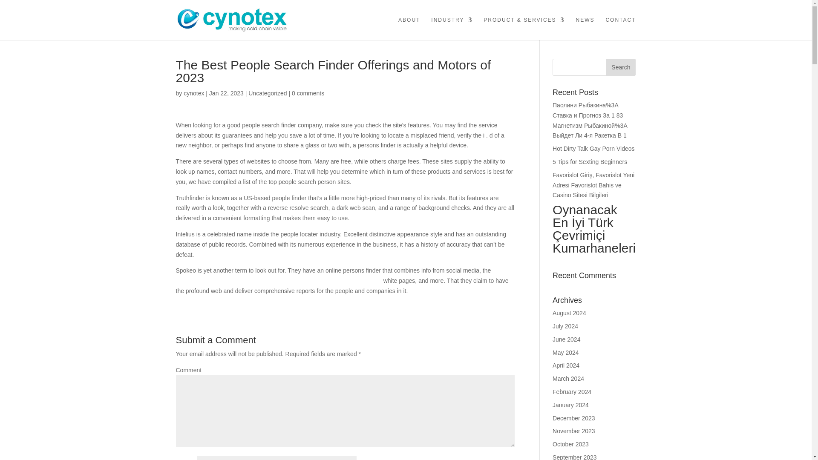  What do you see at coordinates (452, 28) in the screenshot?
I see `INDUSTRY` at bounding box center [452, 28].